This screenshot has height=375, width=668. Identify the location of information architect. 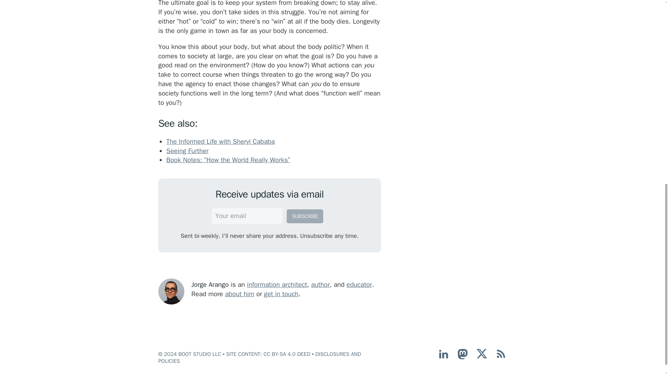
(277, 284).